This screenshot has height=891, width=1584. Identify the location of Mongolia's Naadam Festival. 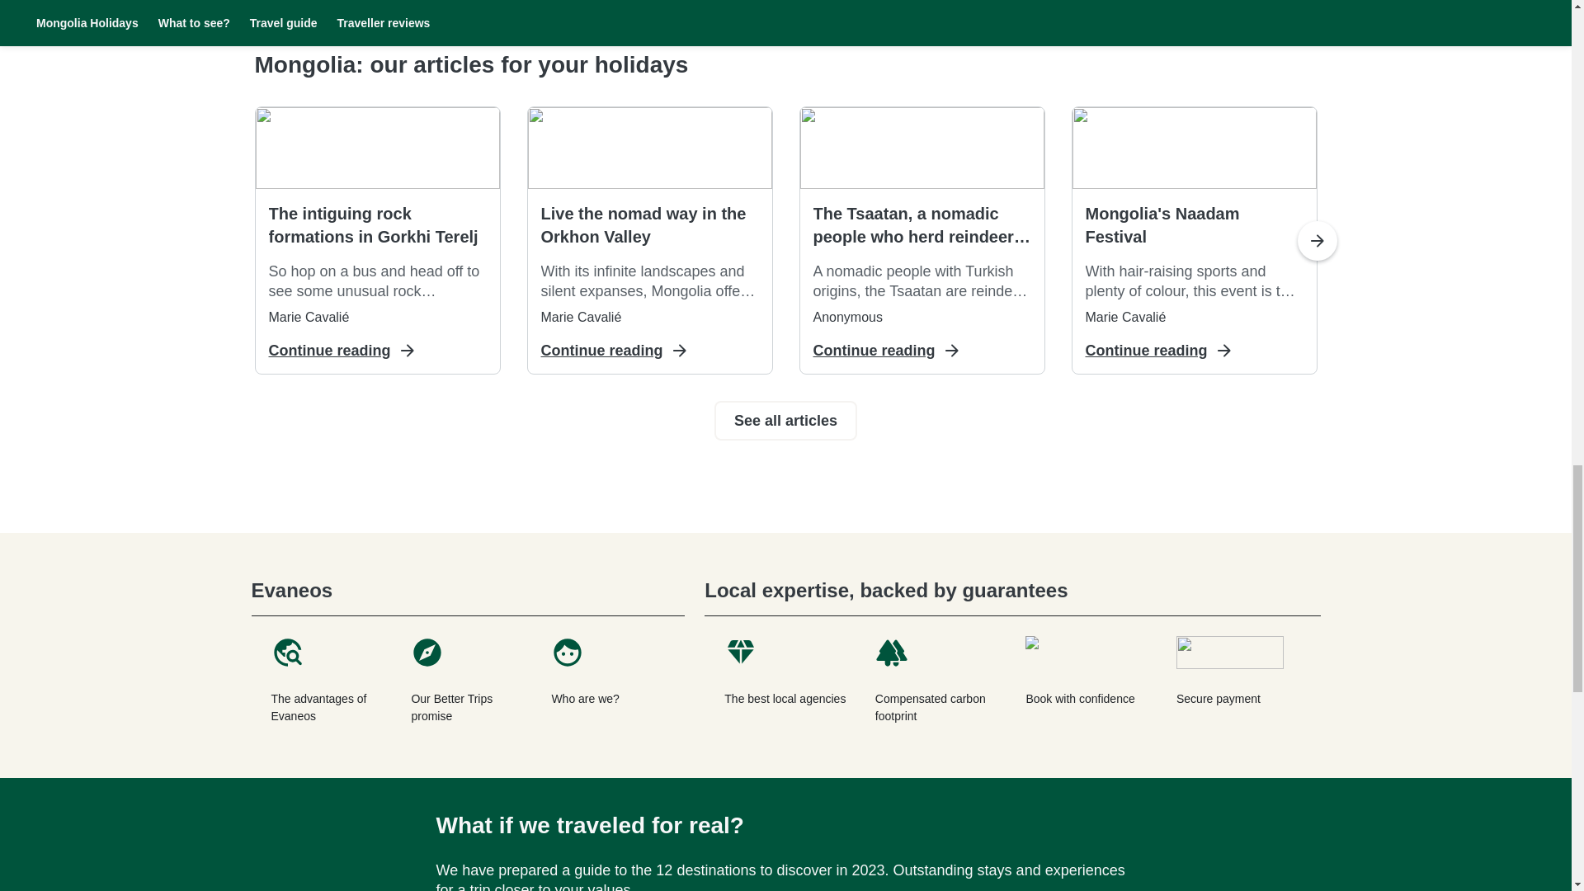
(1195, 225).